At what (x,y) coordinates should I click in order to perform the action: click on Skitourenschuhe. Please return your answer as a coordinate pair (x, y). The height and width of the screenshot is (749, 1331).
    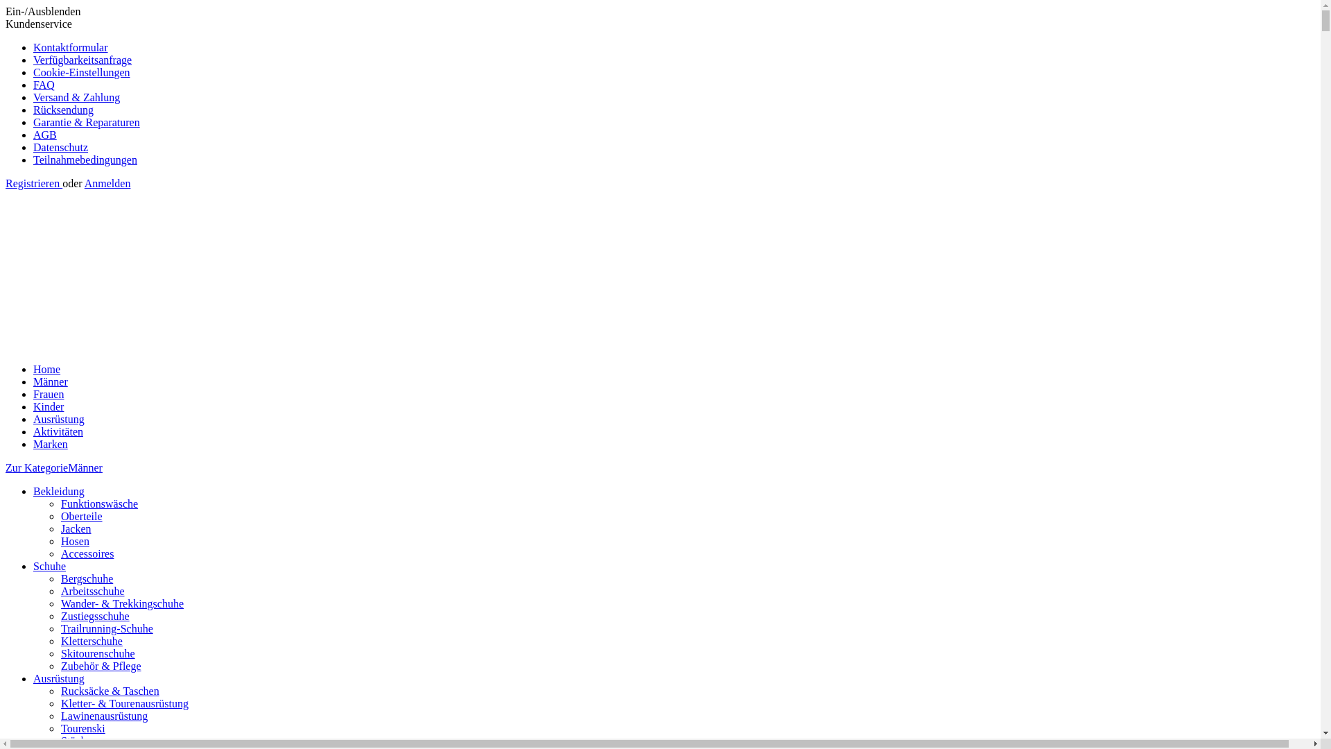
    Looking at the image, I should click on (98, 653).